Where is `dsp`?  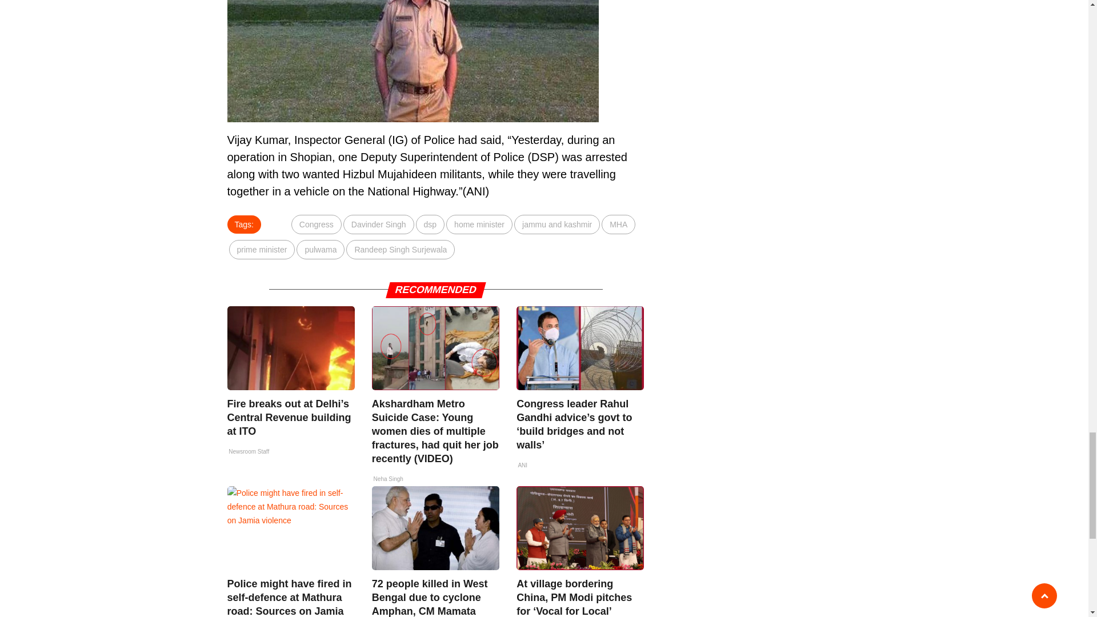
dsp is located at coordinates (430, 224).